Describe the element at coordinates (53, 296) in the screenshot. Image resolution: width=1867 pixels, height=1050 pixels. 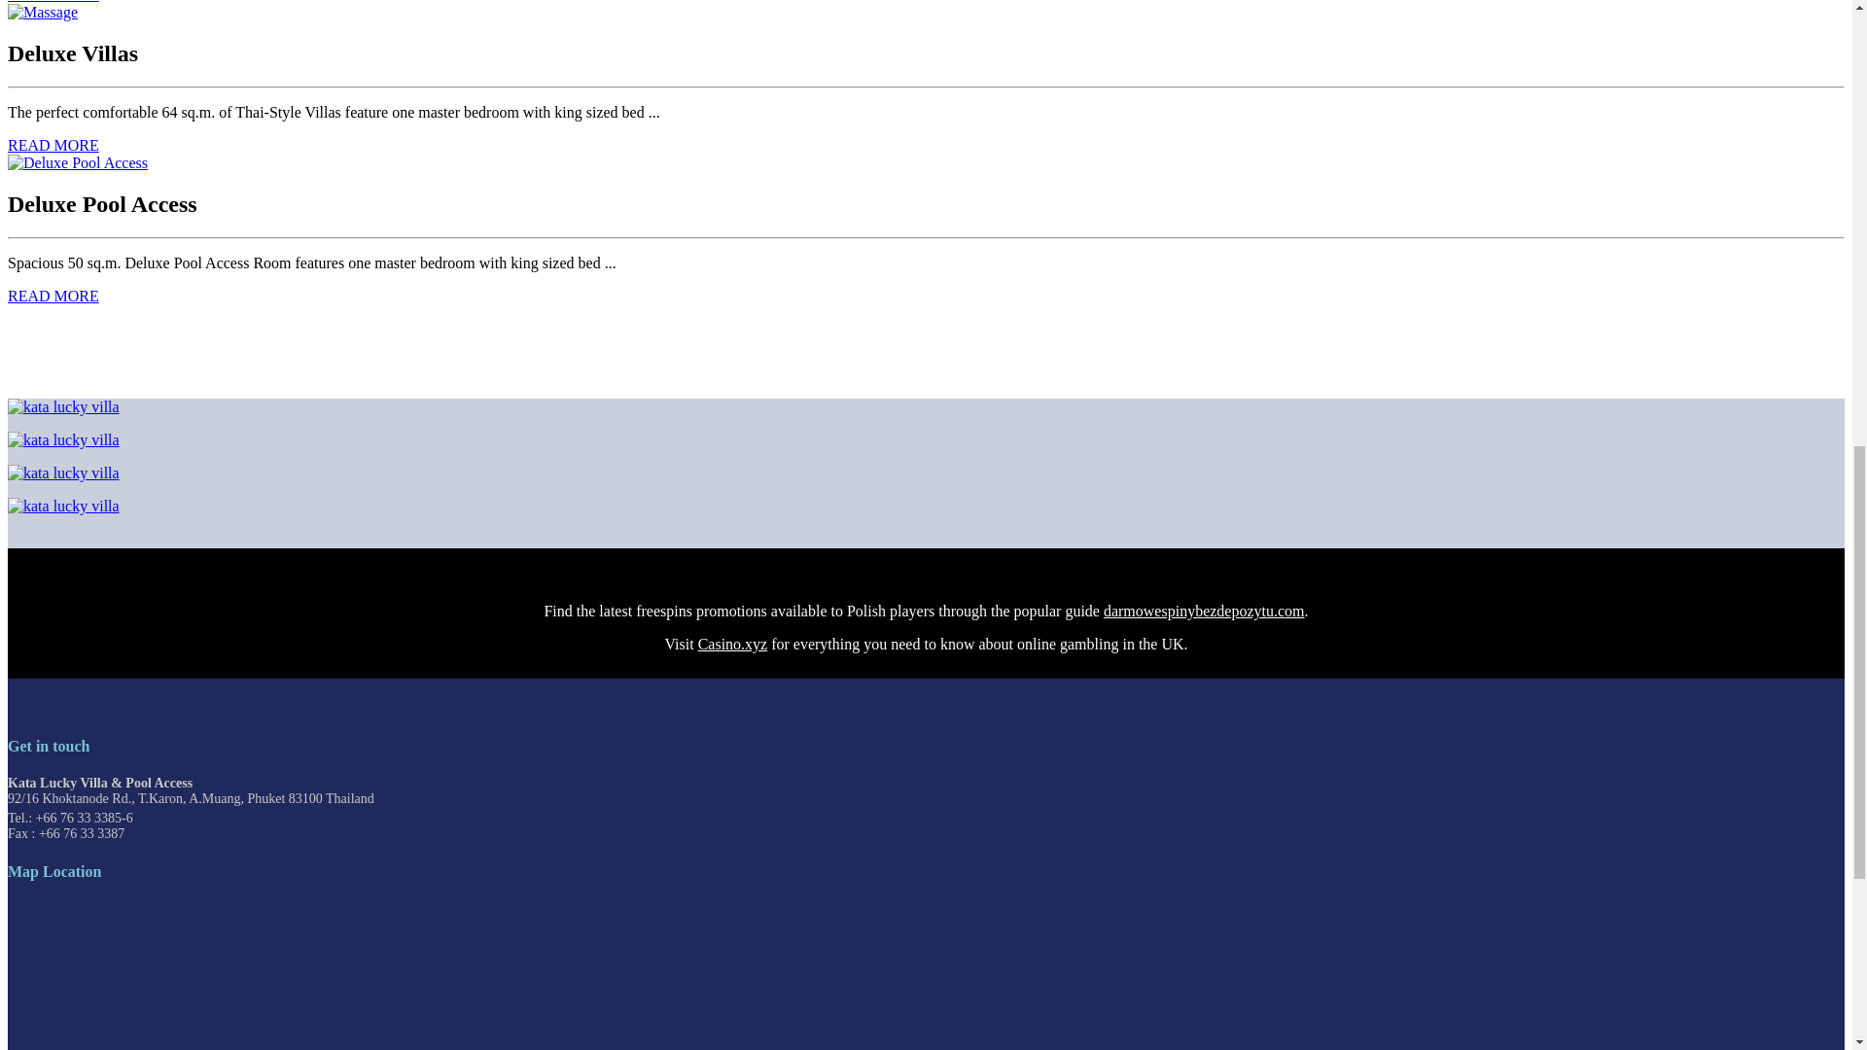
I see `READ MORE` at that location.